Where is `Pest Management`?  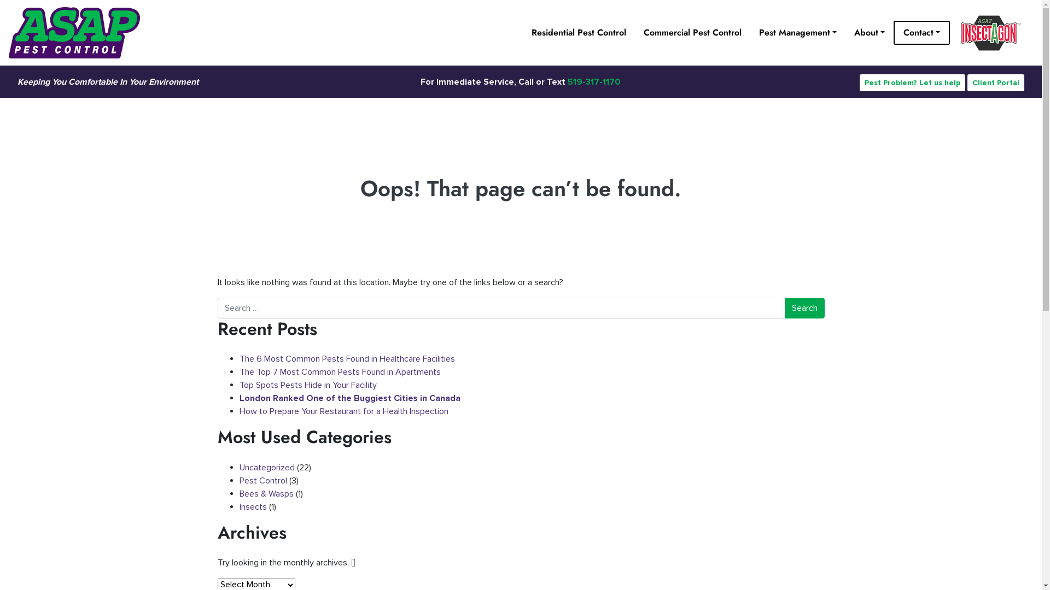
Pest Management is located at coordinates (798, 33).